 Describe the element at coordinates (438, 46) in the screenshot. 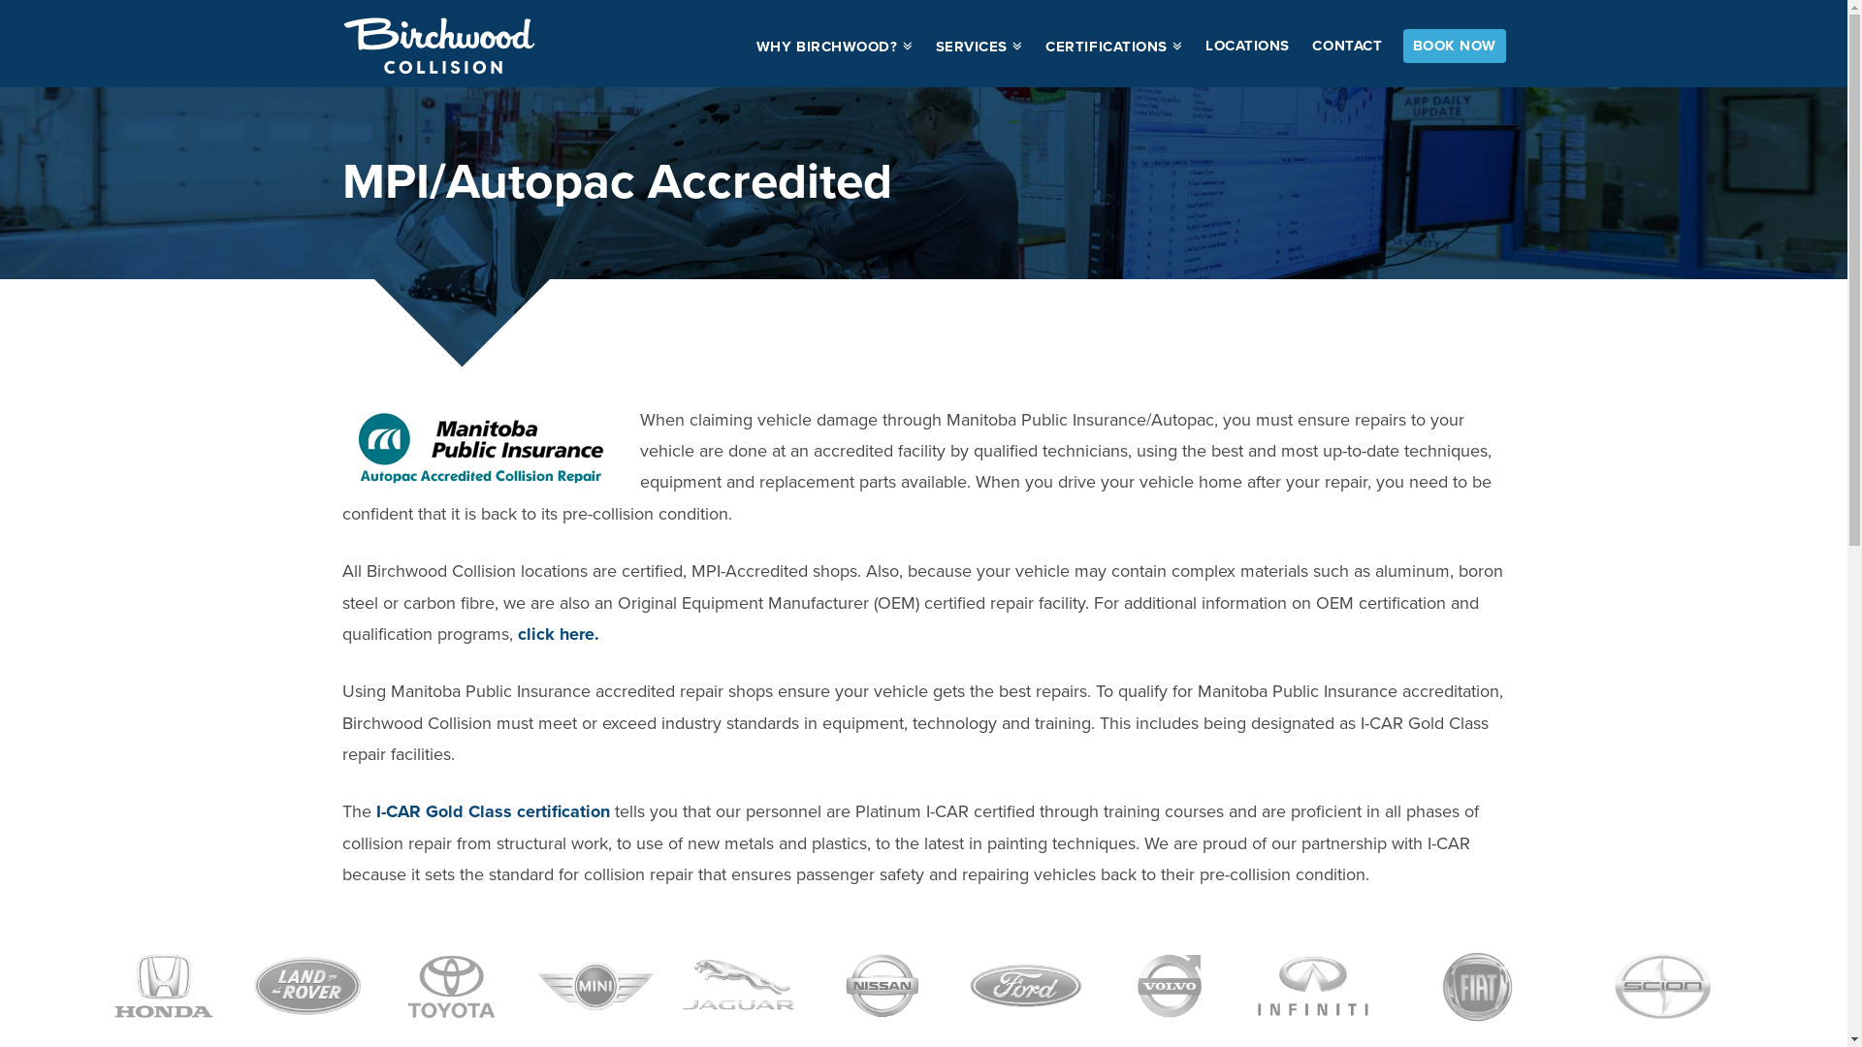

I see `Your choice for autobody repair in Winnipeg, Manitoba` at that location.